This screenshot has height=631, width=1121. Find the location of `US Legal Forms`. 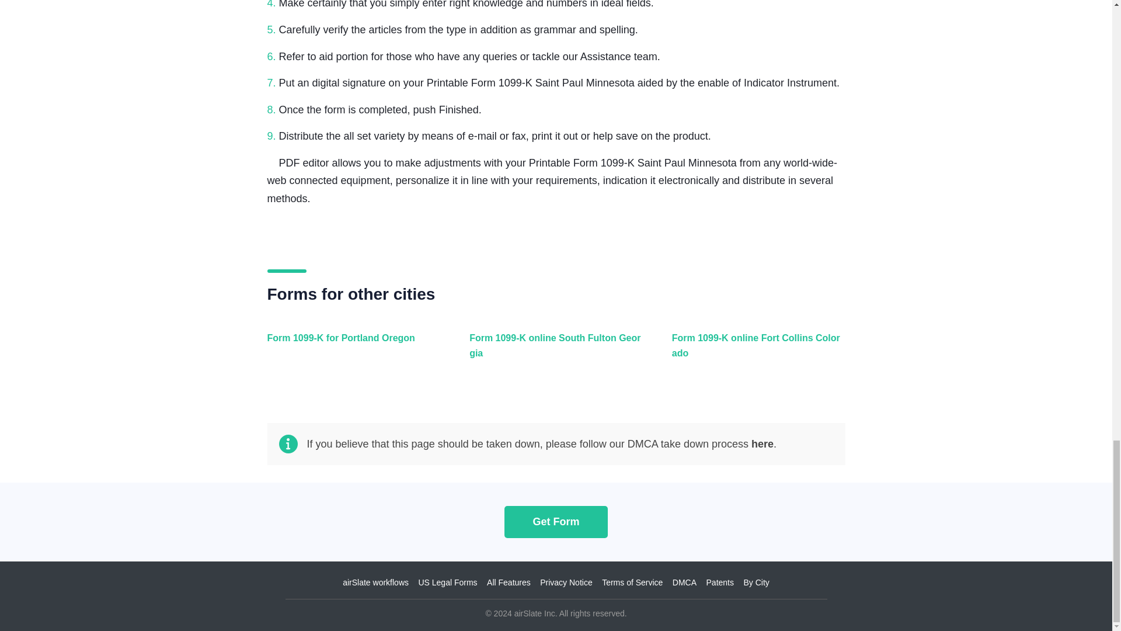

US Legal Forms is located at coordinates (447, 583).